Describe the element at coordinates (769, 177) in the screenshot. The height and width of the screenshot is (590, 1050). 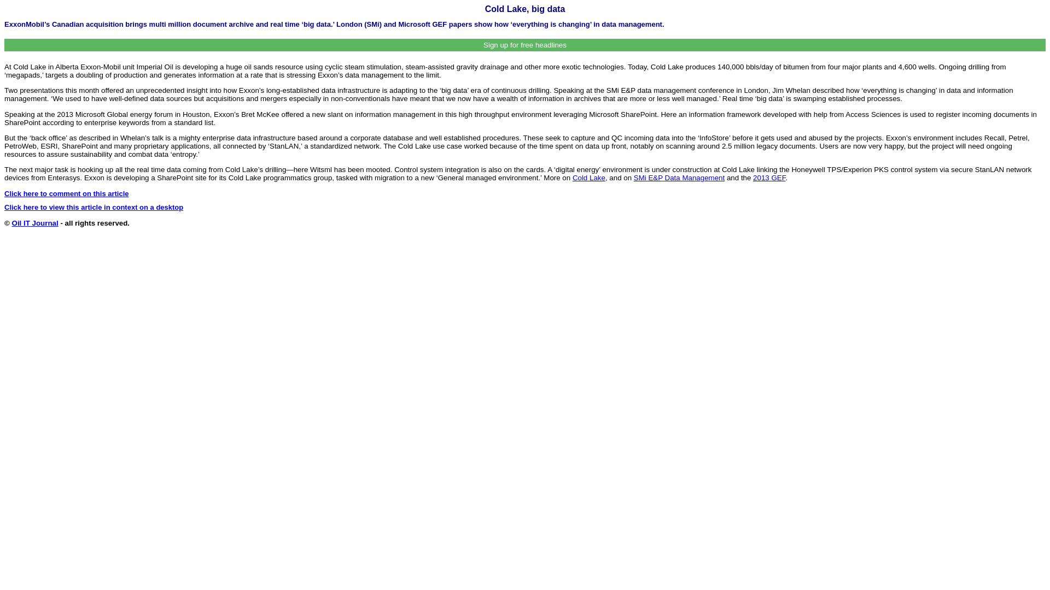
I see `2013 GEF` at that location.